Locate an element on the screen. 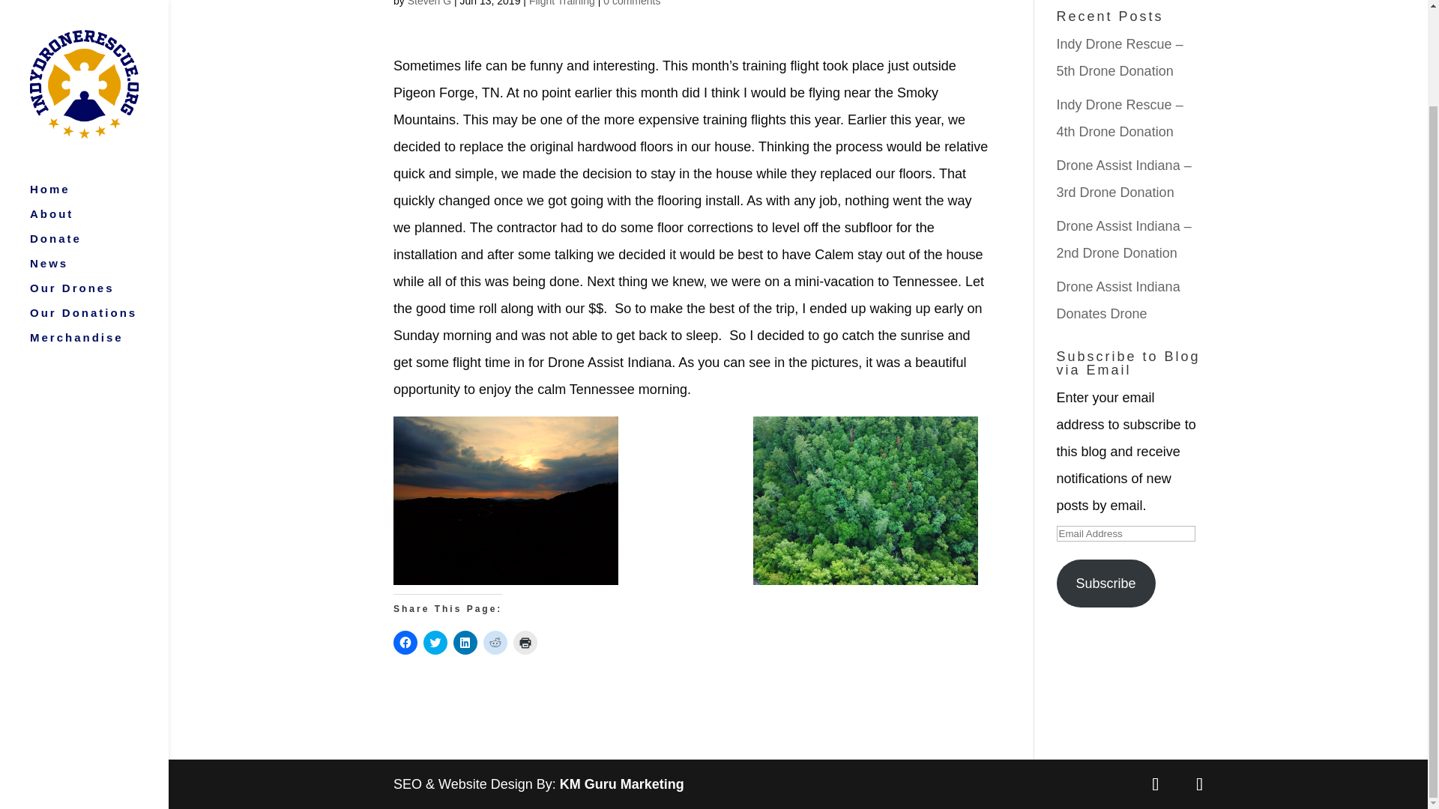 This screenshot has width=1439, height=809. Click to print is located at coordinates (525, 643).